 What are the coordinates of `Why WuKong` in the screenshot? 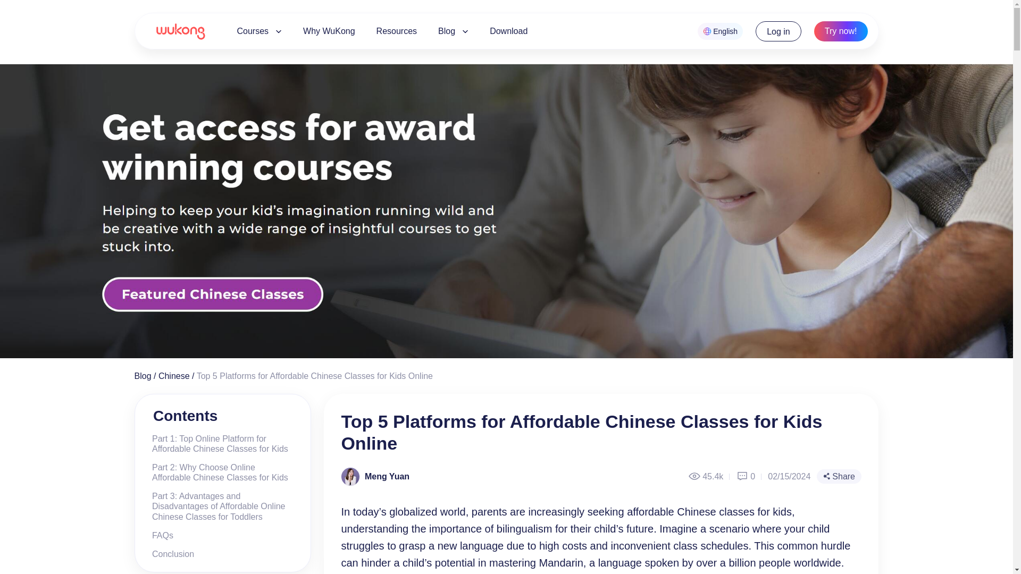 It's located at (329, 31).